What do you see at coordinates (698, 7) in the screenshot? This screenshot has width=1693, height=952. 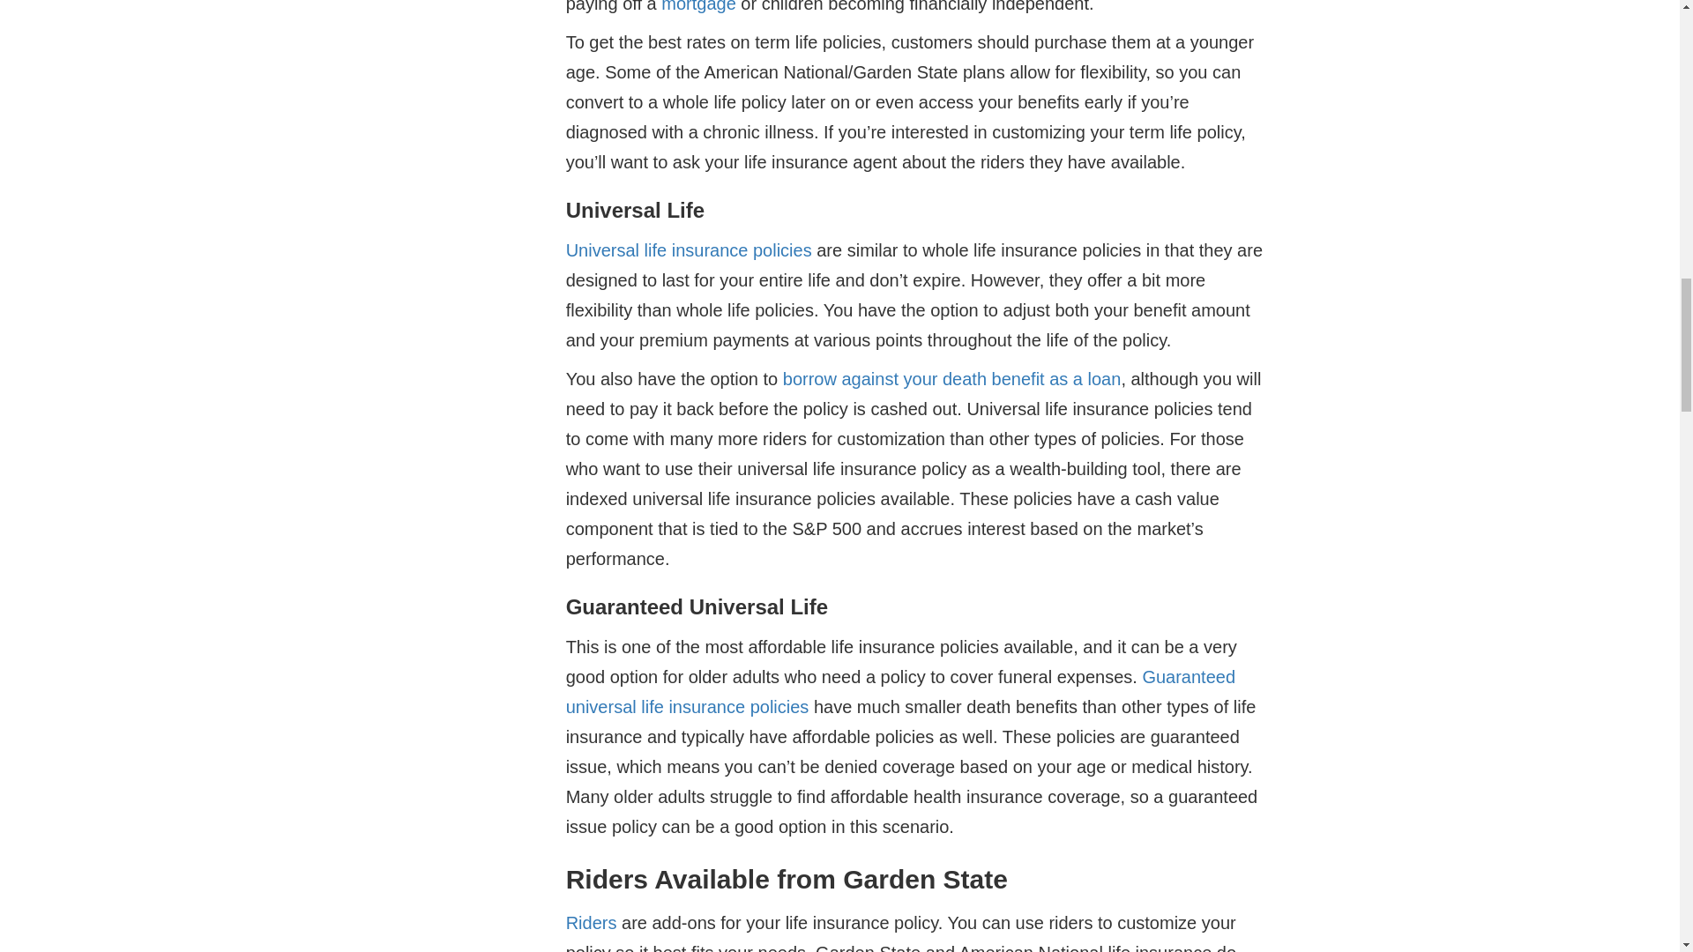 I see `mortgage` at bounding box center [698, 7].